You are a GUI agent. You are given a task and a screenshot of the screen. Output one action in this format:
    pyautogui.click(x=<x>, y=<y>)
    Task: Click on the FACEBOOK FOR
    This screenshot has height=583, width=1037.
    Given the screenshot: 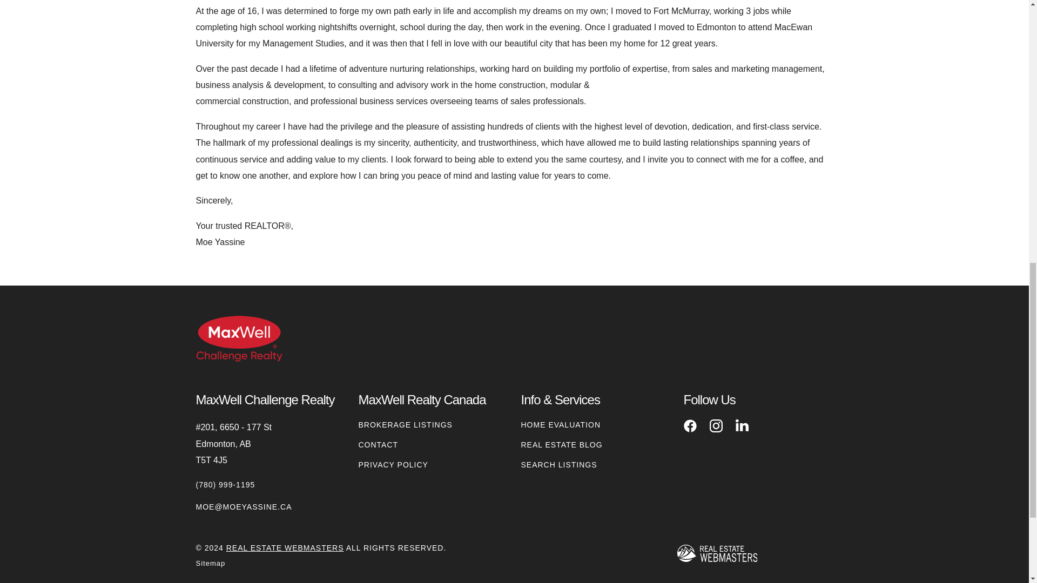 What is the action you would take?
    pyautogui.click(x=690, y=425)
    